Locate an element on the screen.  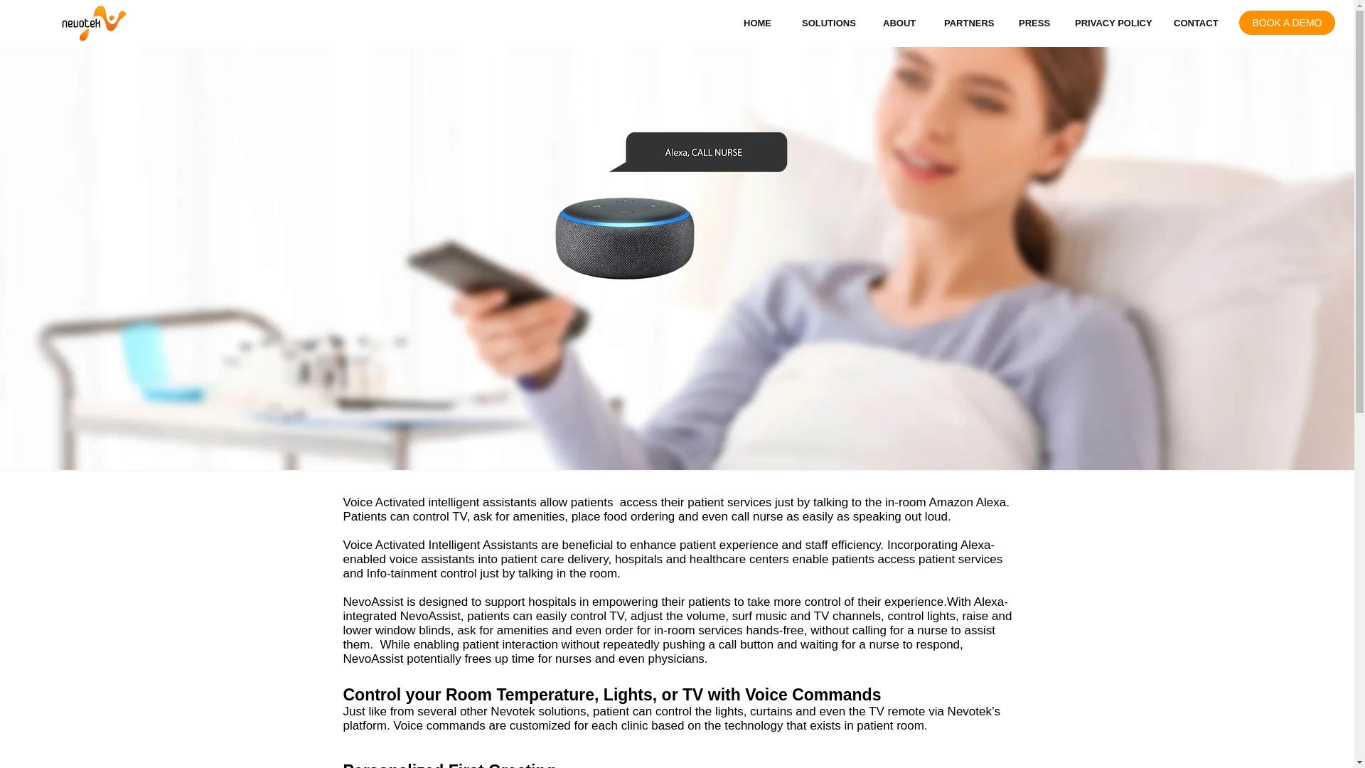
CONTACT is located at coordinates (1199, 23).